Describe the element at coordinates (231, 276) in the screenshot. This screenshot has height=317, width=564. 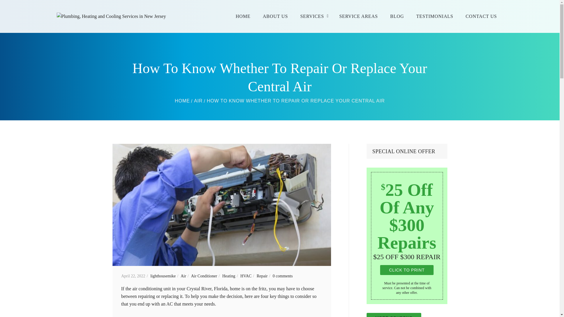
I see `Heating` at that location.